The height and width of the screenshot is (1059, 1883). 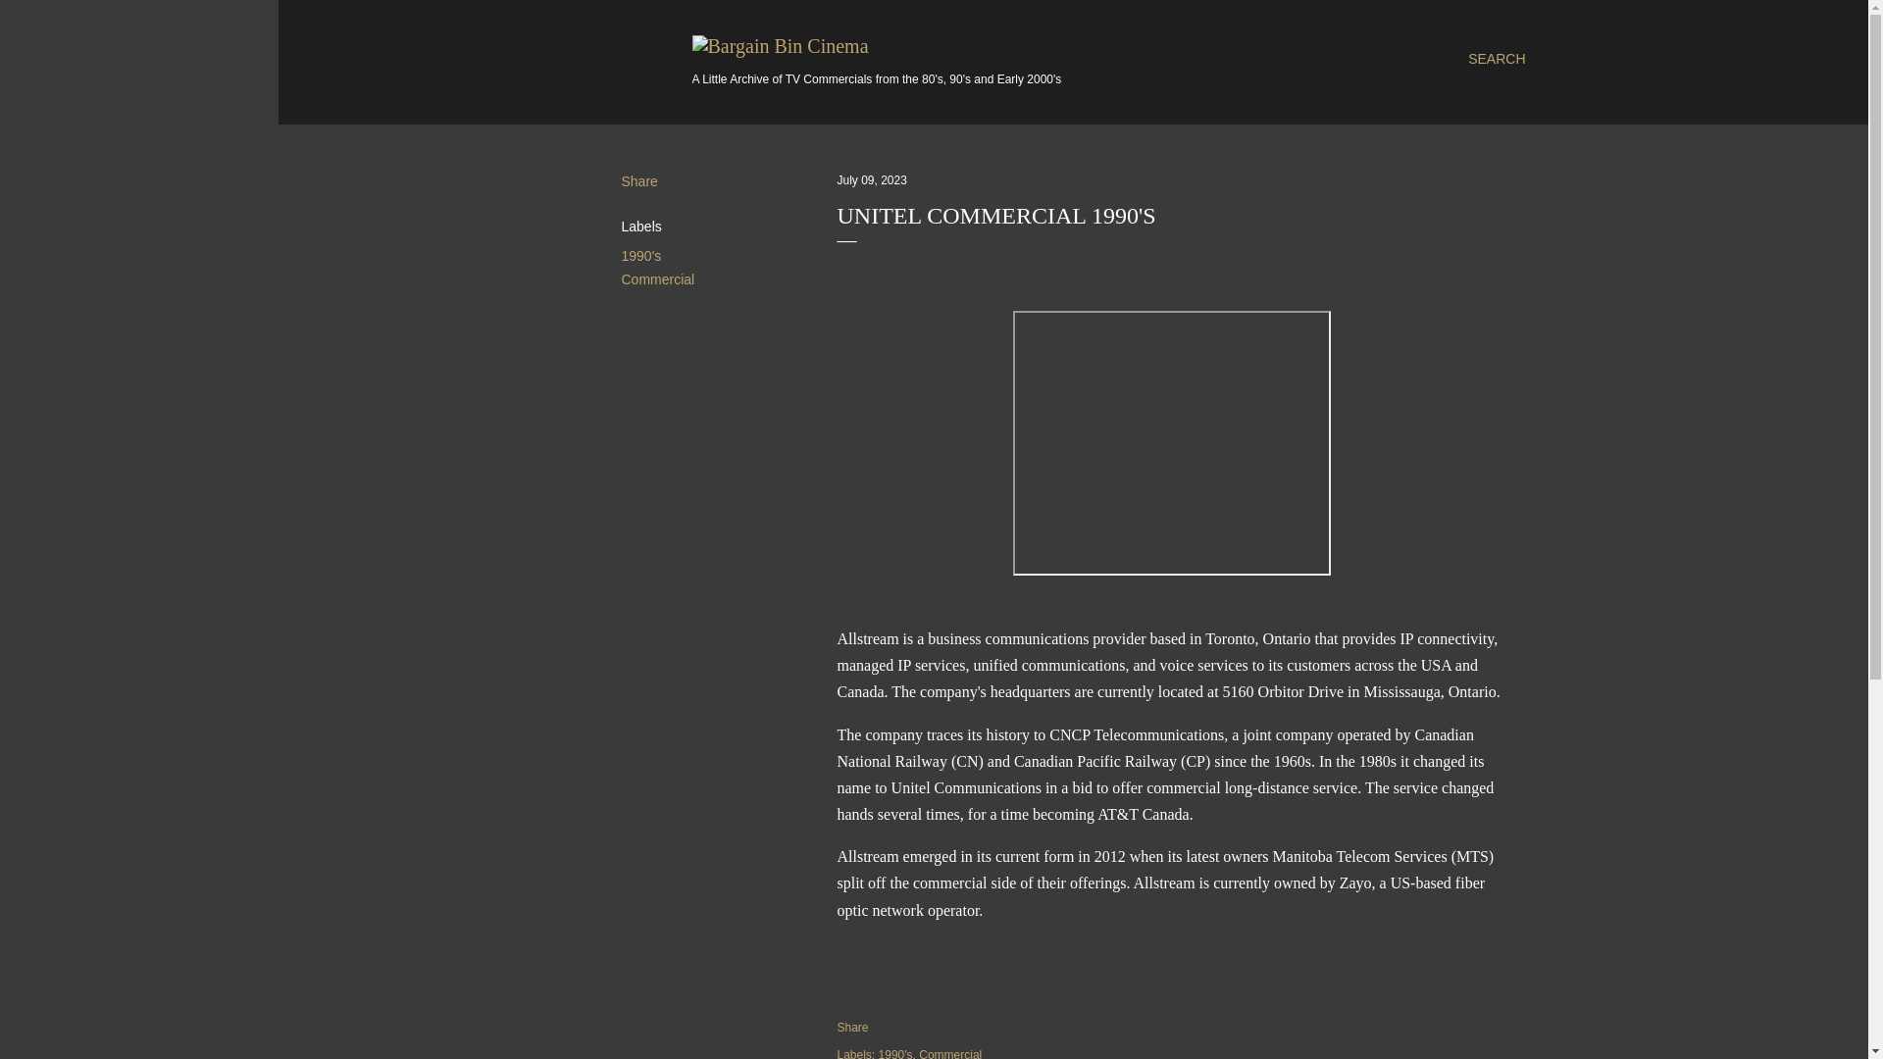 What do you see at coordinates (639, 181) in the screenshot?
I see `Share` at bounding box center [639, 181].